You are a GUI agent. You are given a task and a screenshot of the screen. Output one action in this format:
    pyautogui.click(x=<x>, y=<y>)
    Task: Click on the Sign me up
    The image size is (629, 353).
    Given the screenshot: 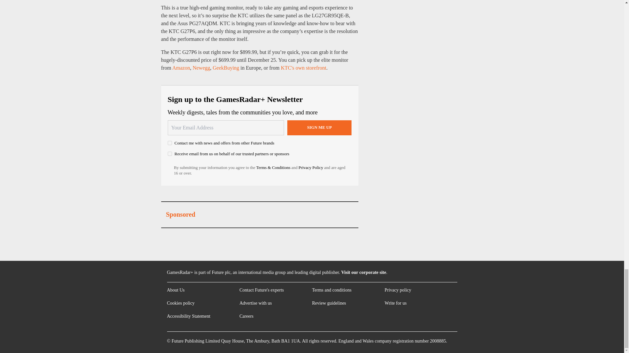 What is the action you would take?
    pyautogui.click(x=319, y=127)
    